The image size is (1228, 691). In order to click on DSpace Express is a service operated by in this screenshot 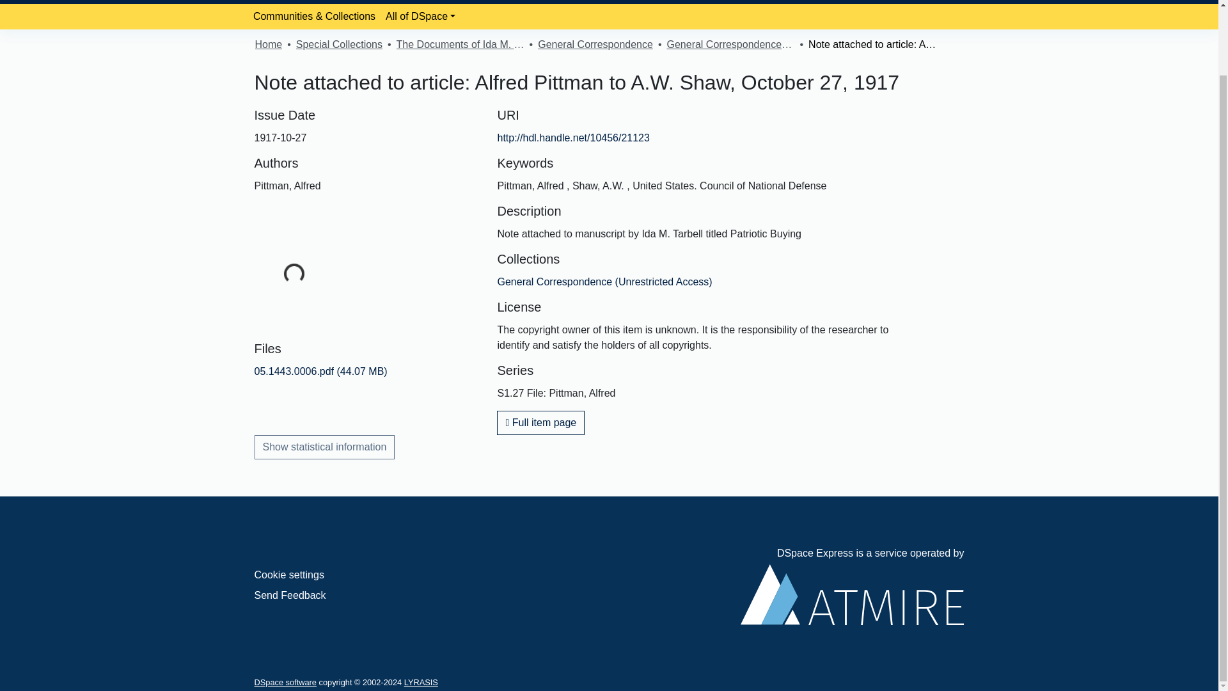, I will do `click(852, 586)`.